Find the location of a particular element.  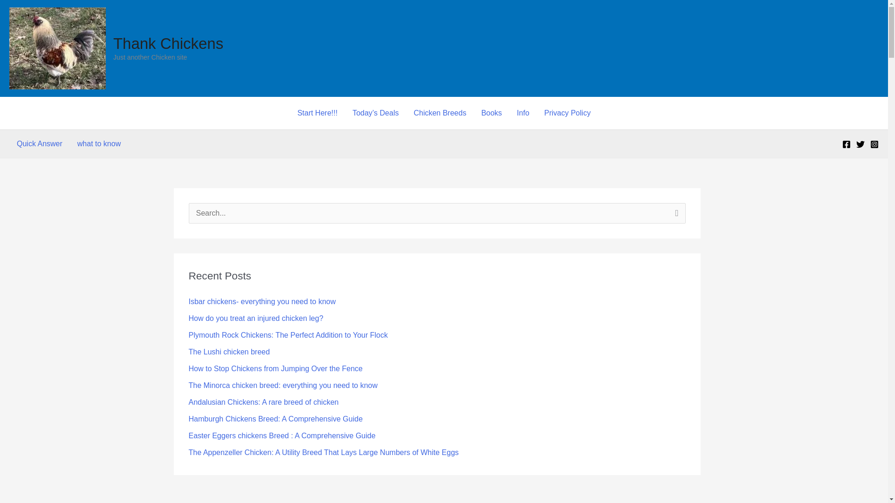

Isbar chickens- everything you need to know is located at coordinates (262, 301).